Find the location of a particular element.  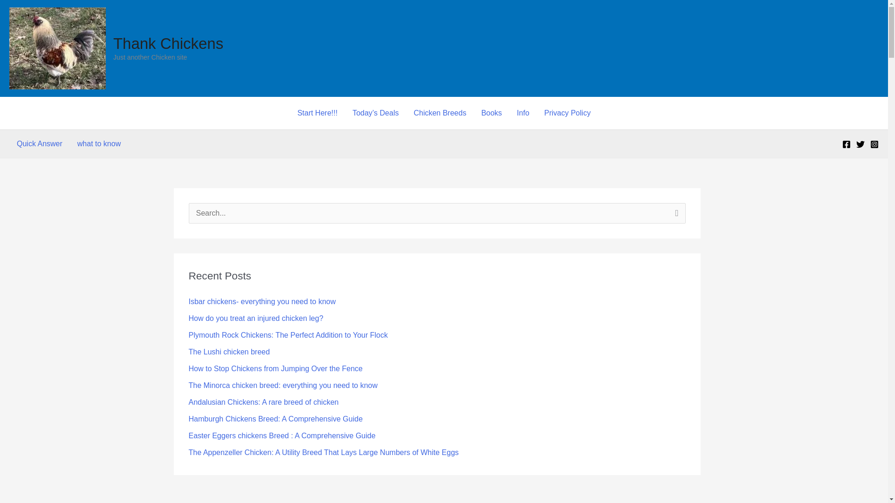

Isbar chickens- everything you need to know is located at coordinates (262, 301).